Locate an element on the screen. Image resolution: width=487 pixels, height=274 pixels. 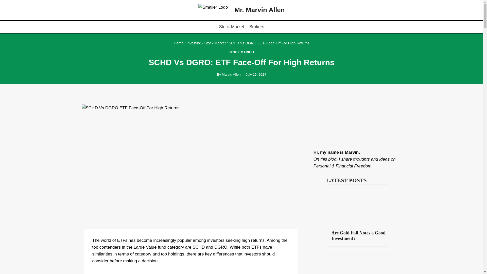
Are Gold Foil Notes a Good Investment? 17 is located at coordinates (357, 205).